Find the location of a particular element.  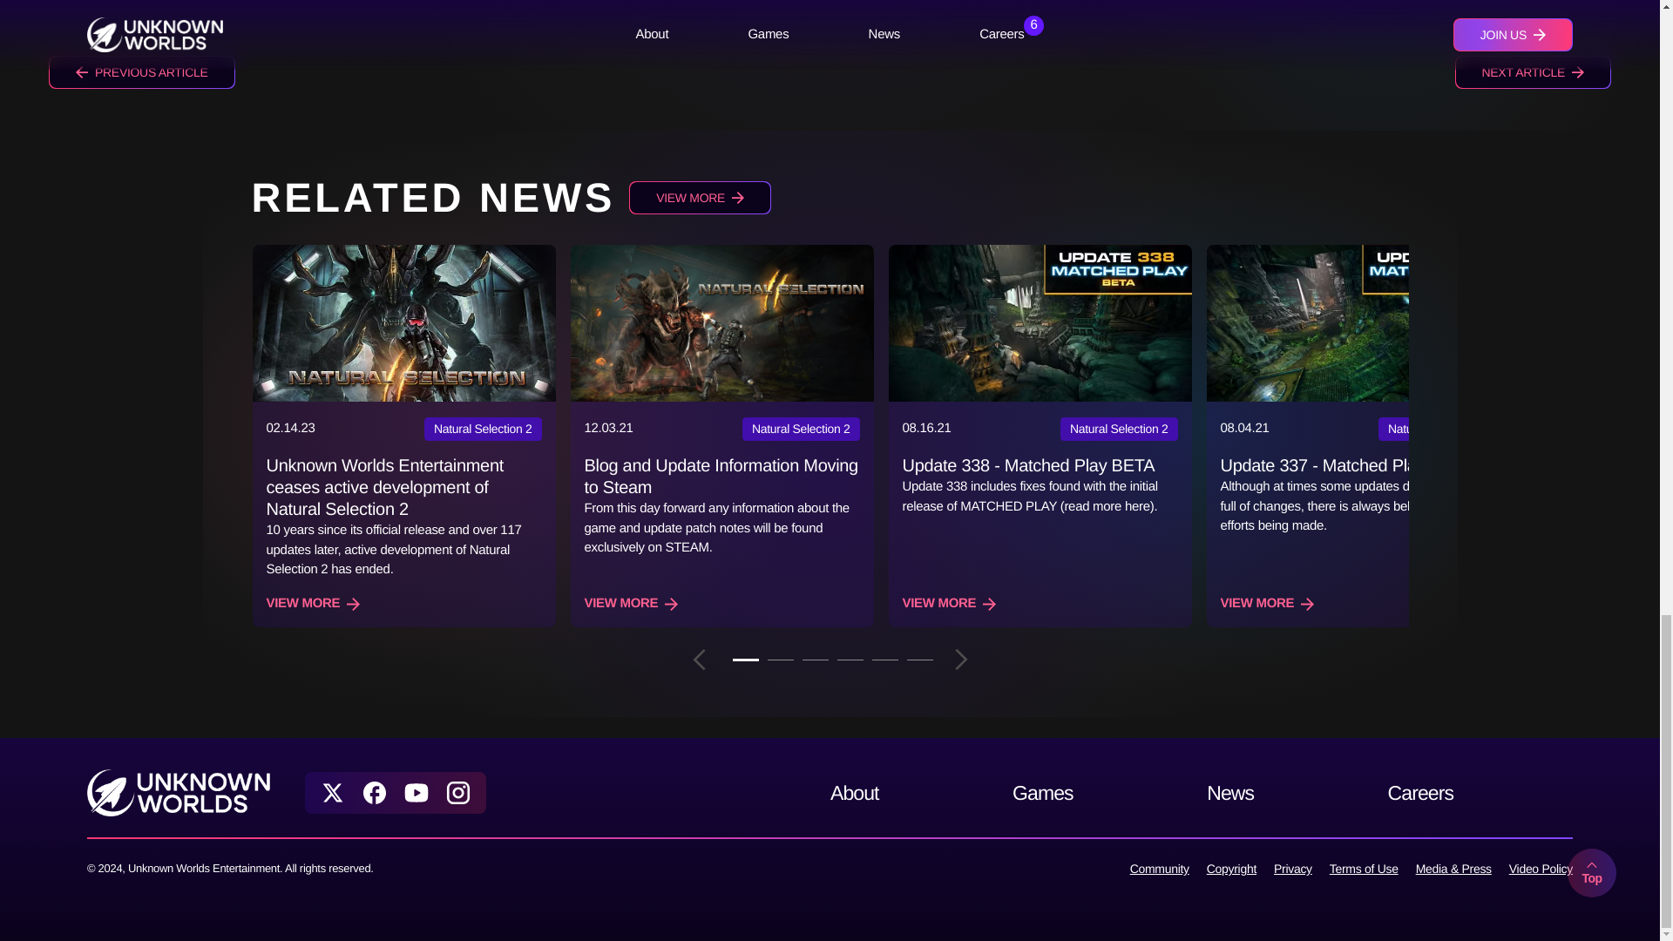

VIEW MORE is located at coordinates (314, 604).